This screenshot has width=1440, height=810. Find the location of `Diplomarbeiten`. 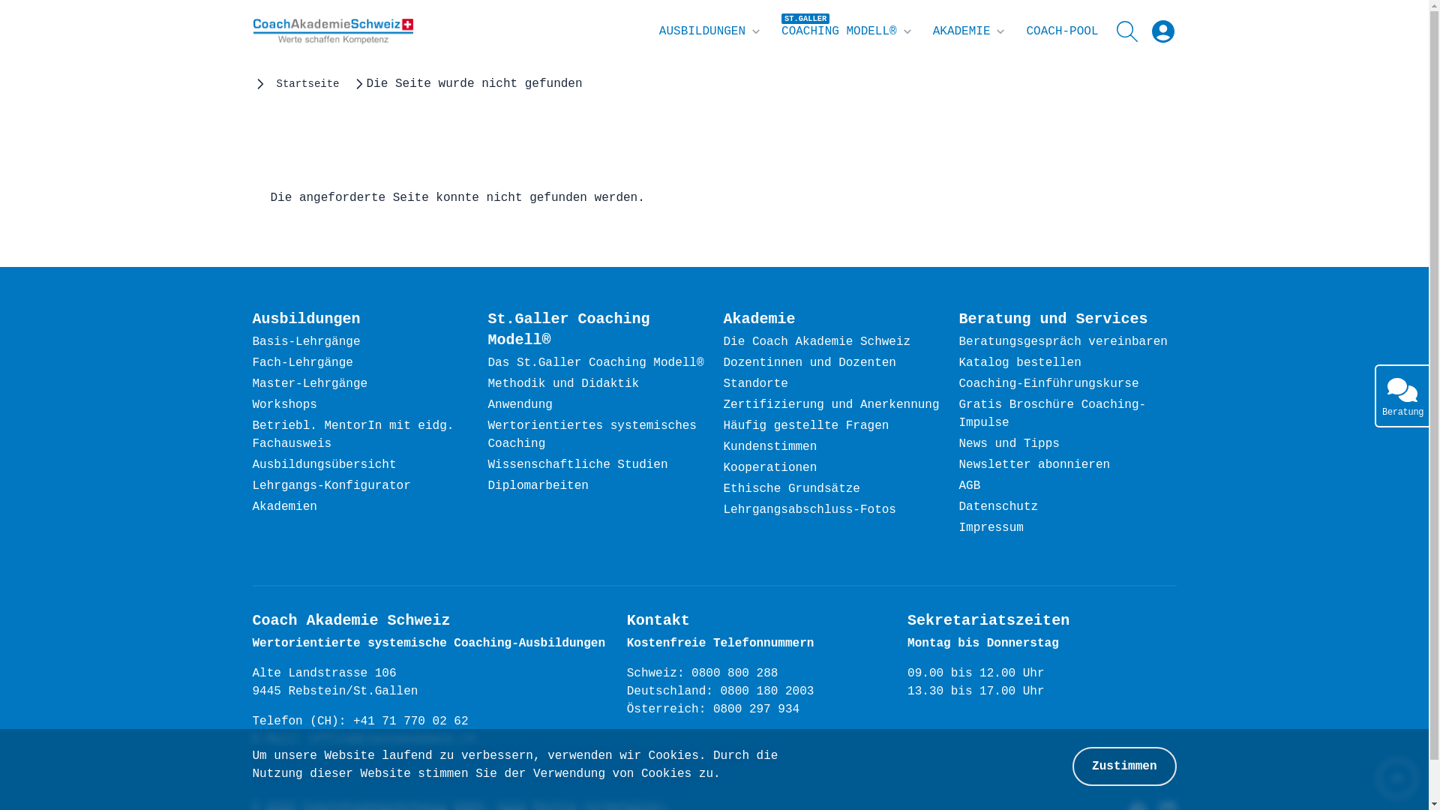

Diplomarbeiten is located at coordinates (538, 487).